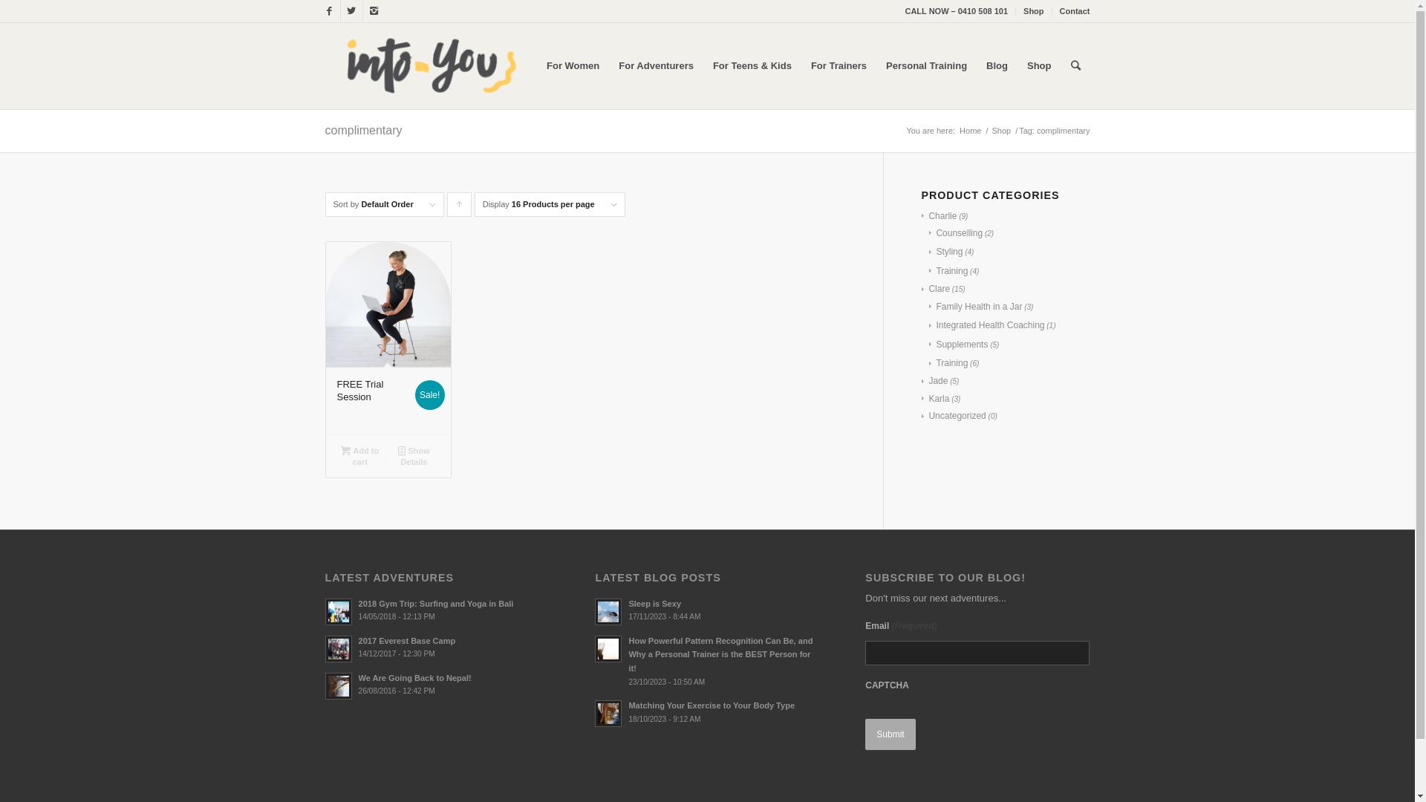  What do you see at coordinates (934, 381) in the screenshot?
I see `Jade` at bounding box center [934, 381].